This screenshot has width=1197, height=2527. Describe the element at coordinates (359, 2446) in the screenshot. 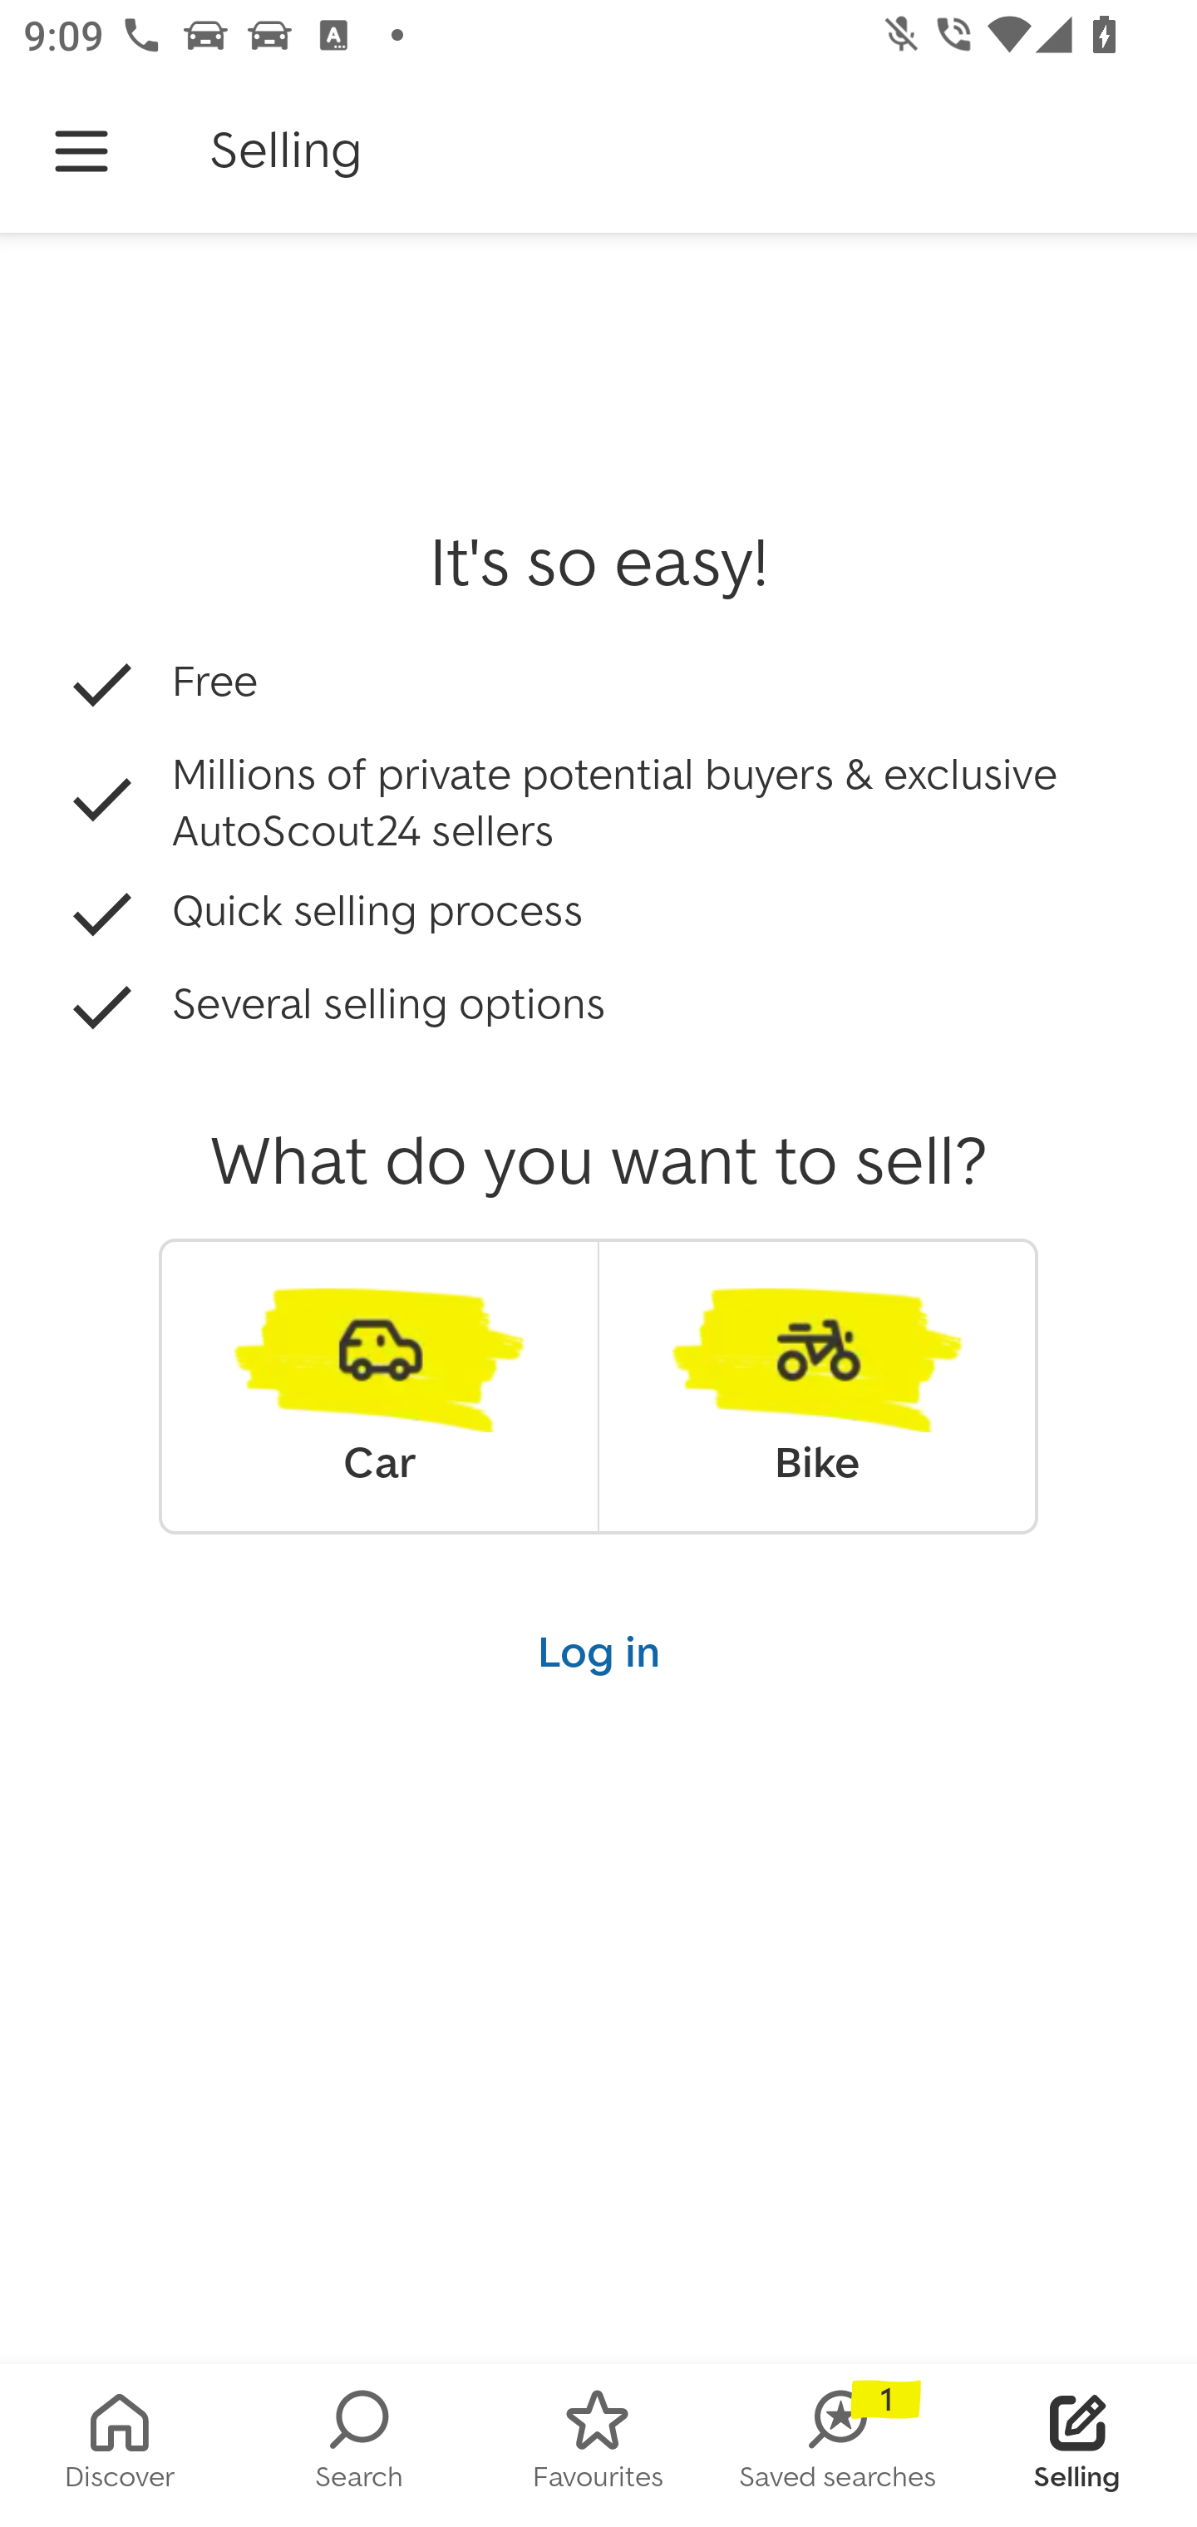

I see `SEARCH Search` at that location.